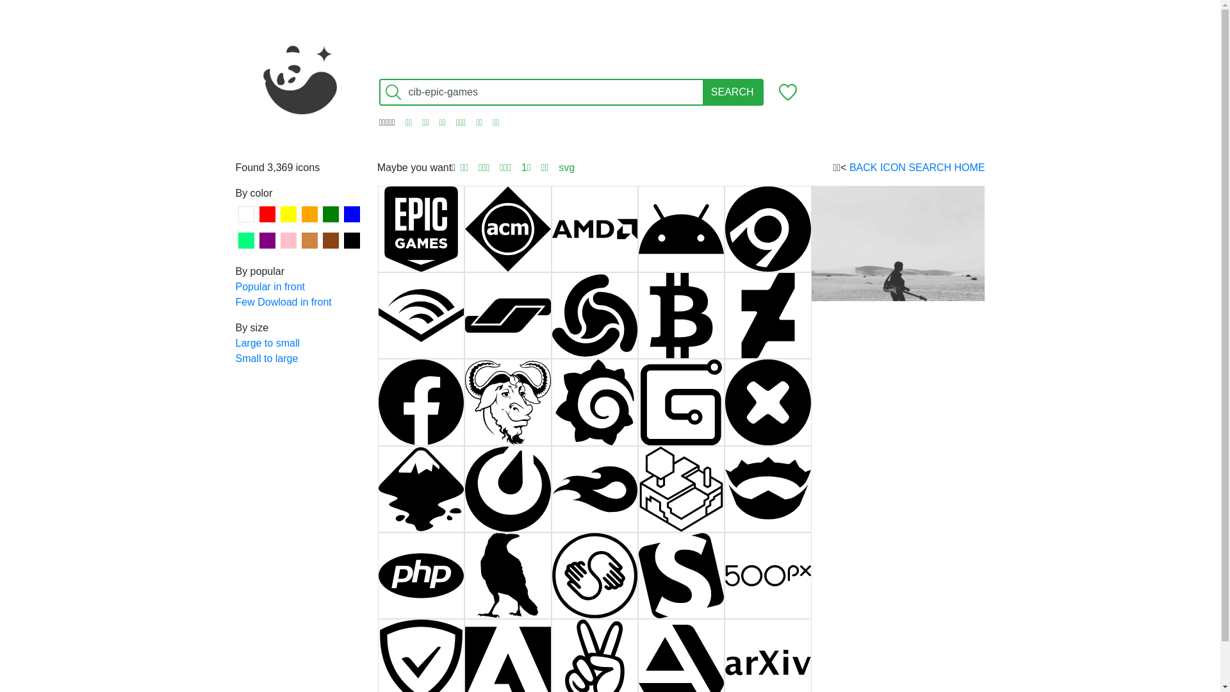  I want to click on Small to large, so click(300, 359).